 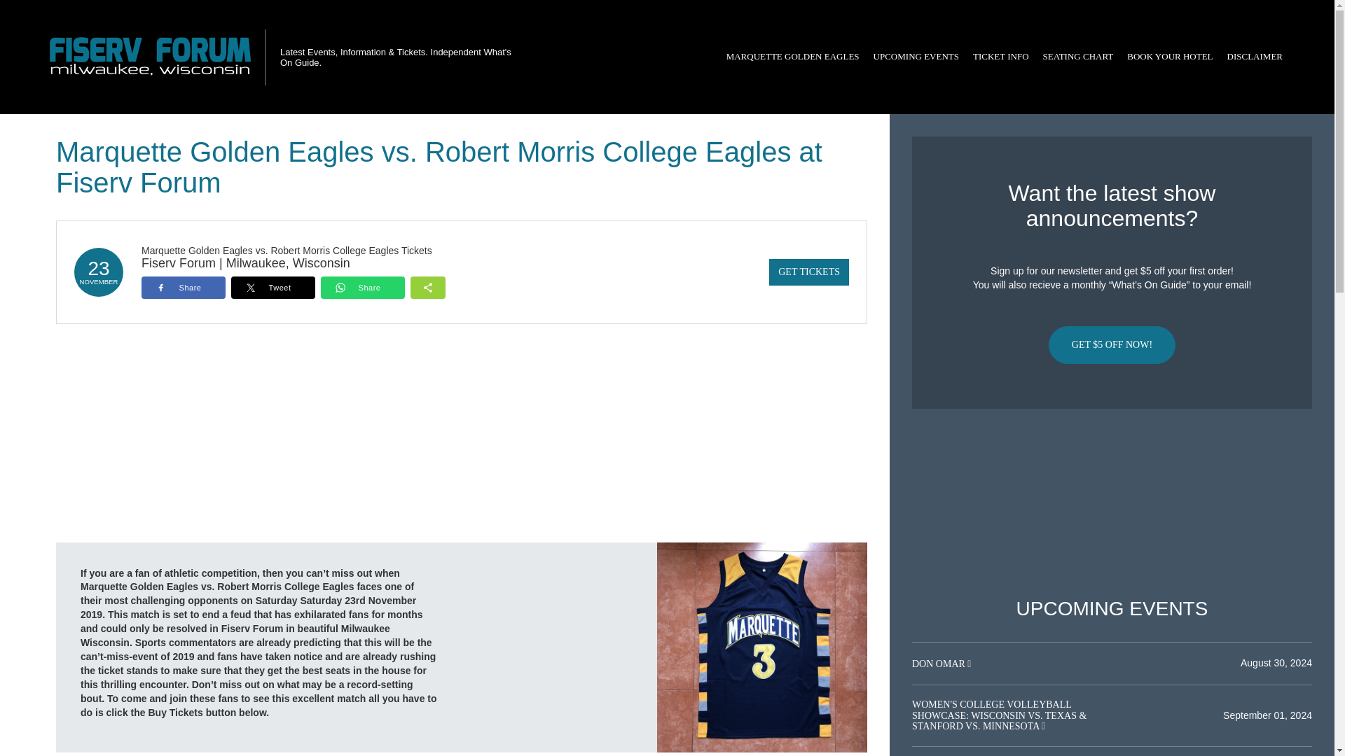 What do you see at coordinates (1170, 57) in the screenshot?
I see `BOOK YOUR HOTEL` at bounding box center [1170, 57].